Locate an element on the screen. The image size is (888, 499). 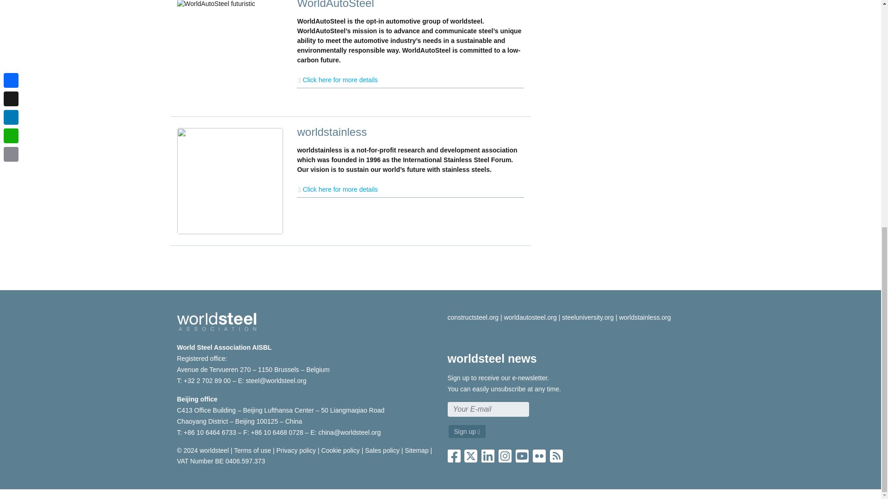
Click here for more details is located at coordinates (410, 189).